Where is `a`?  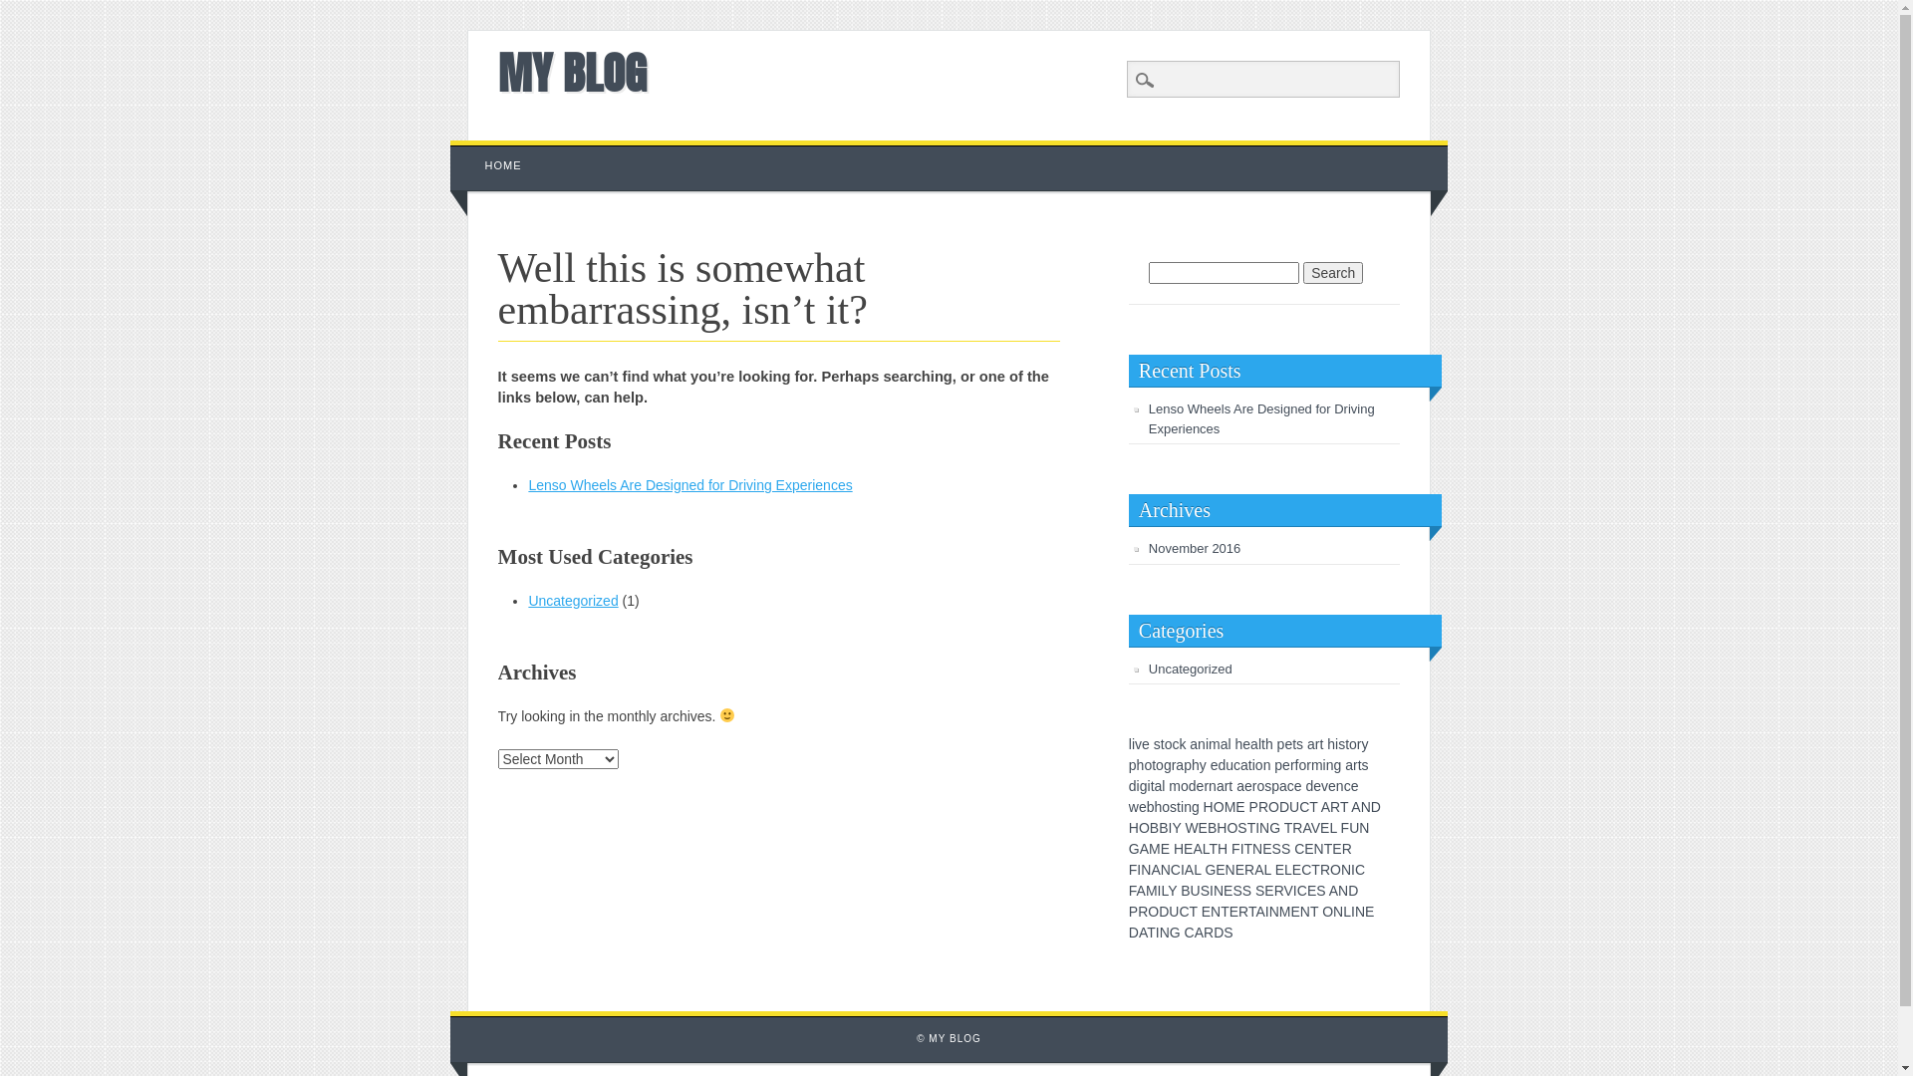 a is located at coordinates (1221, 786).